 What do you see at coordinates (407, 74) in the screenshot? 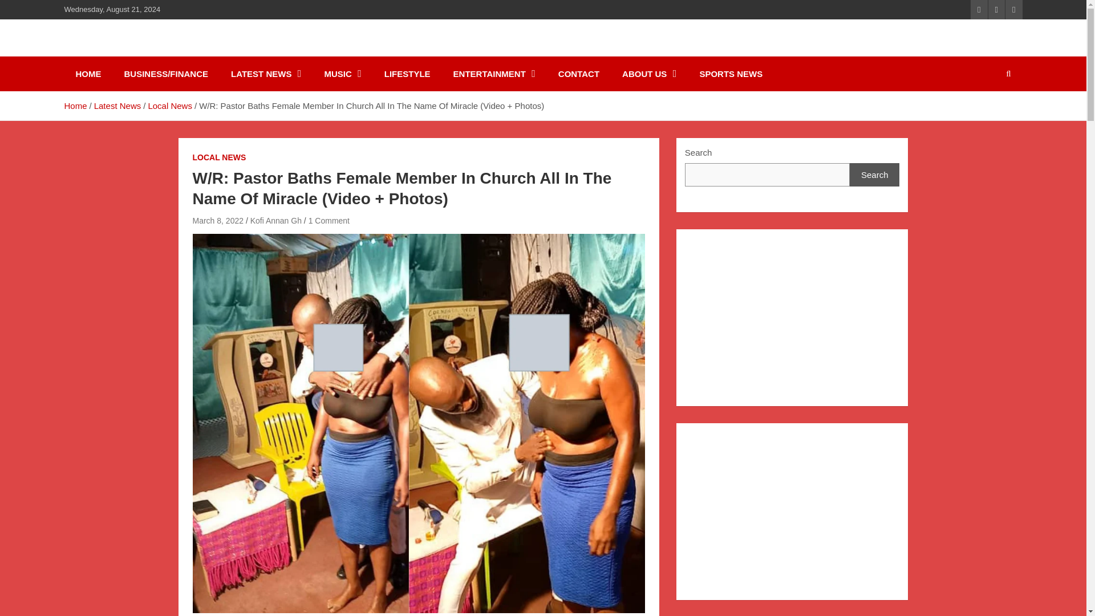
I see `LIFESTYLE` at bounding box center [407, 74].